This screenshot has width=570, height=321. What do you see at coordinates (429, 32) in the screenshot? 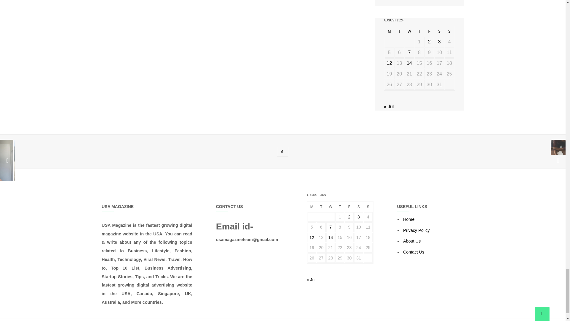
I see `Friday` at bounding box center [429, 32].